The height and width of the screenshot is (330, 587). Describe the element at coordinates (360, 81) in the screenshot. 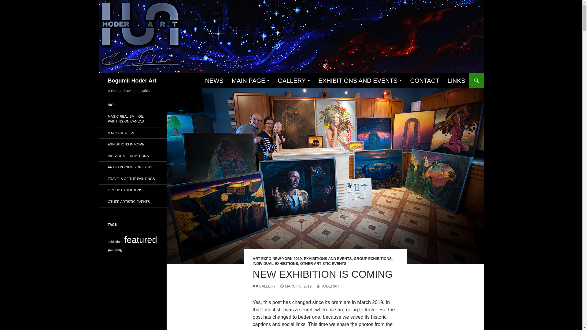

I see `EXHIBITIONS AND EVENTS` at that location.